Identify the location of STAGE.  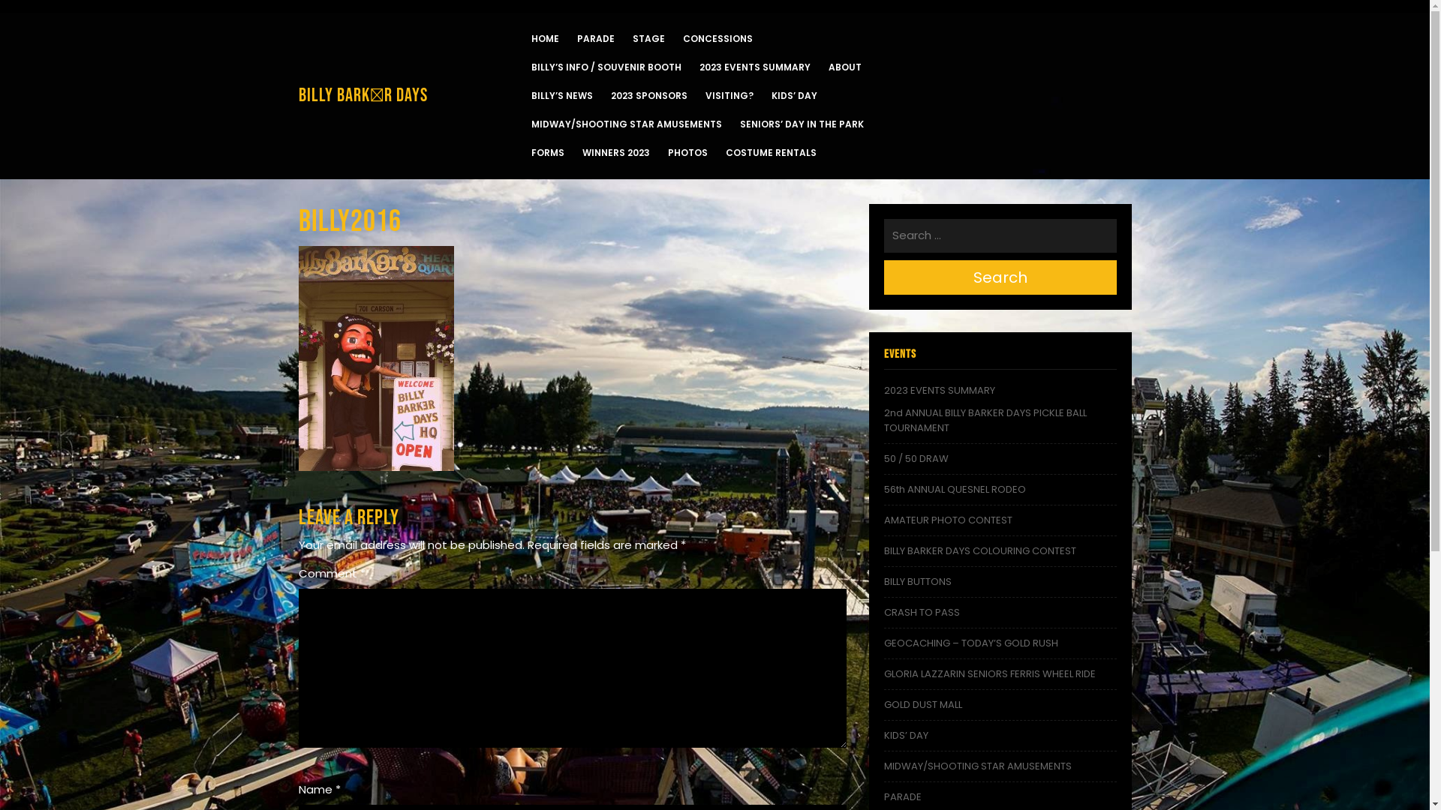
(648, 39).